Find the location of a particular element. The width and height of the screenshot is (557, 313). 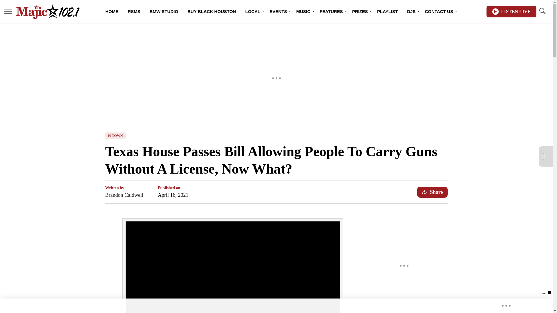

MENU is located at coordinates (8, 12).